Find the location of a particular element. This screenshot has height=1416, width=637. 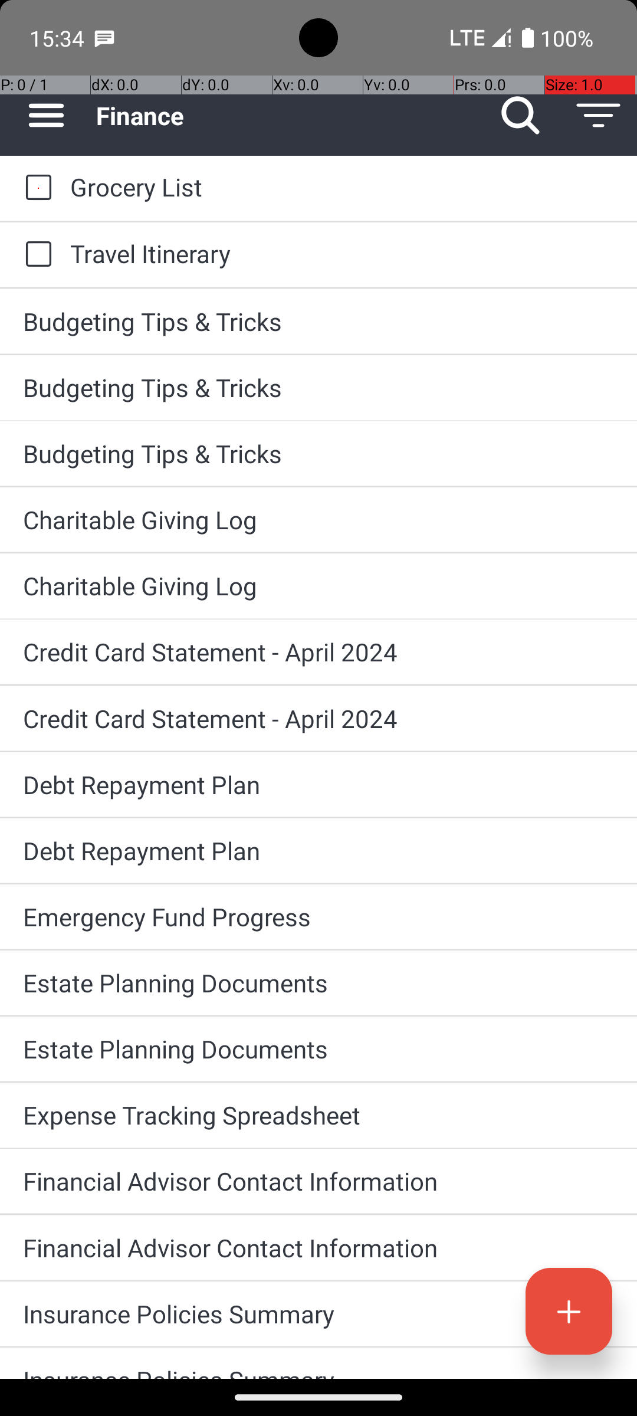

Emergency Fund Progress is located at coordinates (318, 917).